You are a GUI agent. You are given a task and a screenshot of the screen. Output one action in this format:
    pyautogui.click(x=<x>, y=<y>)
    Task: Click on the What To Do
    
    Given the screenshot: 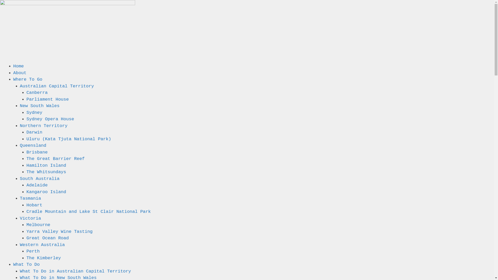 What is the action you would take?
    pyautogui.click(x=26, y=264)
    